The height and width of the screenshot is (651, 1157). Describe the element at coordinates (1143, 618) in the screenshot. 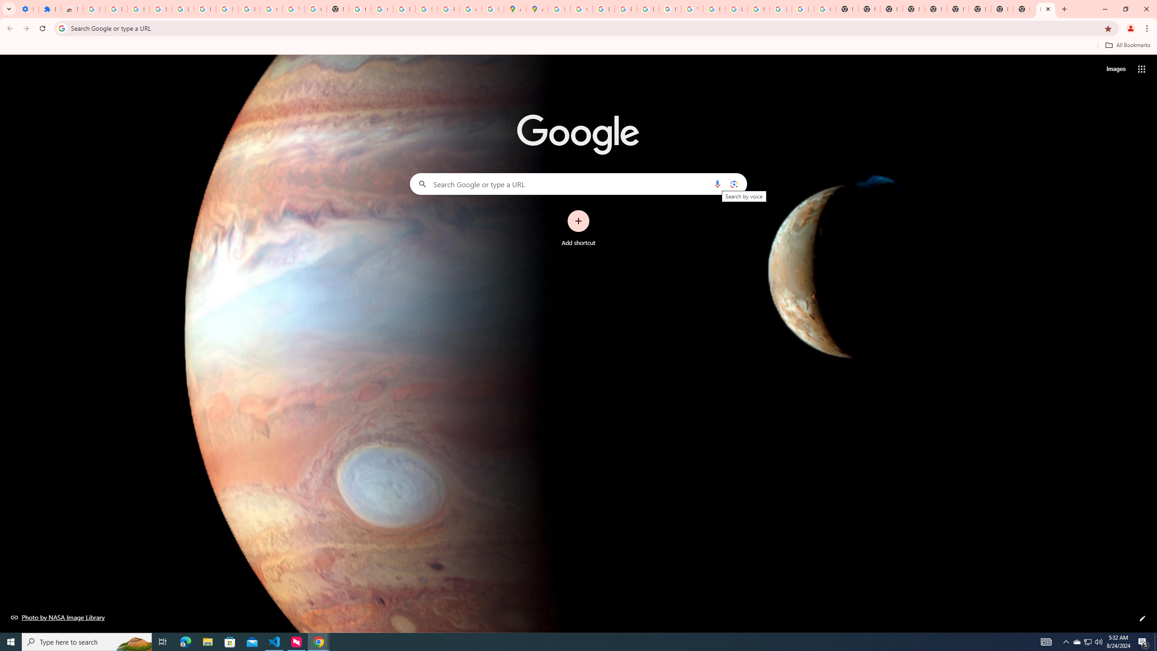

I see `Customize this page` at that location.